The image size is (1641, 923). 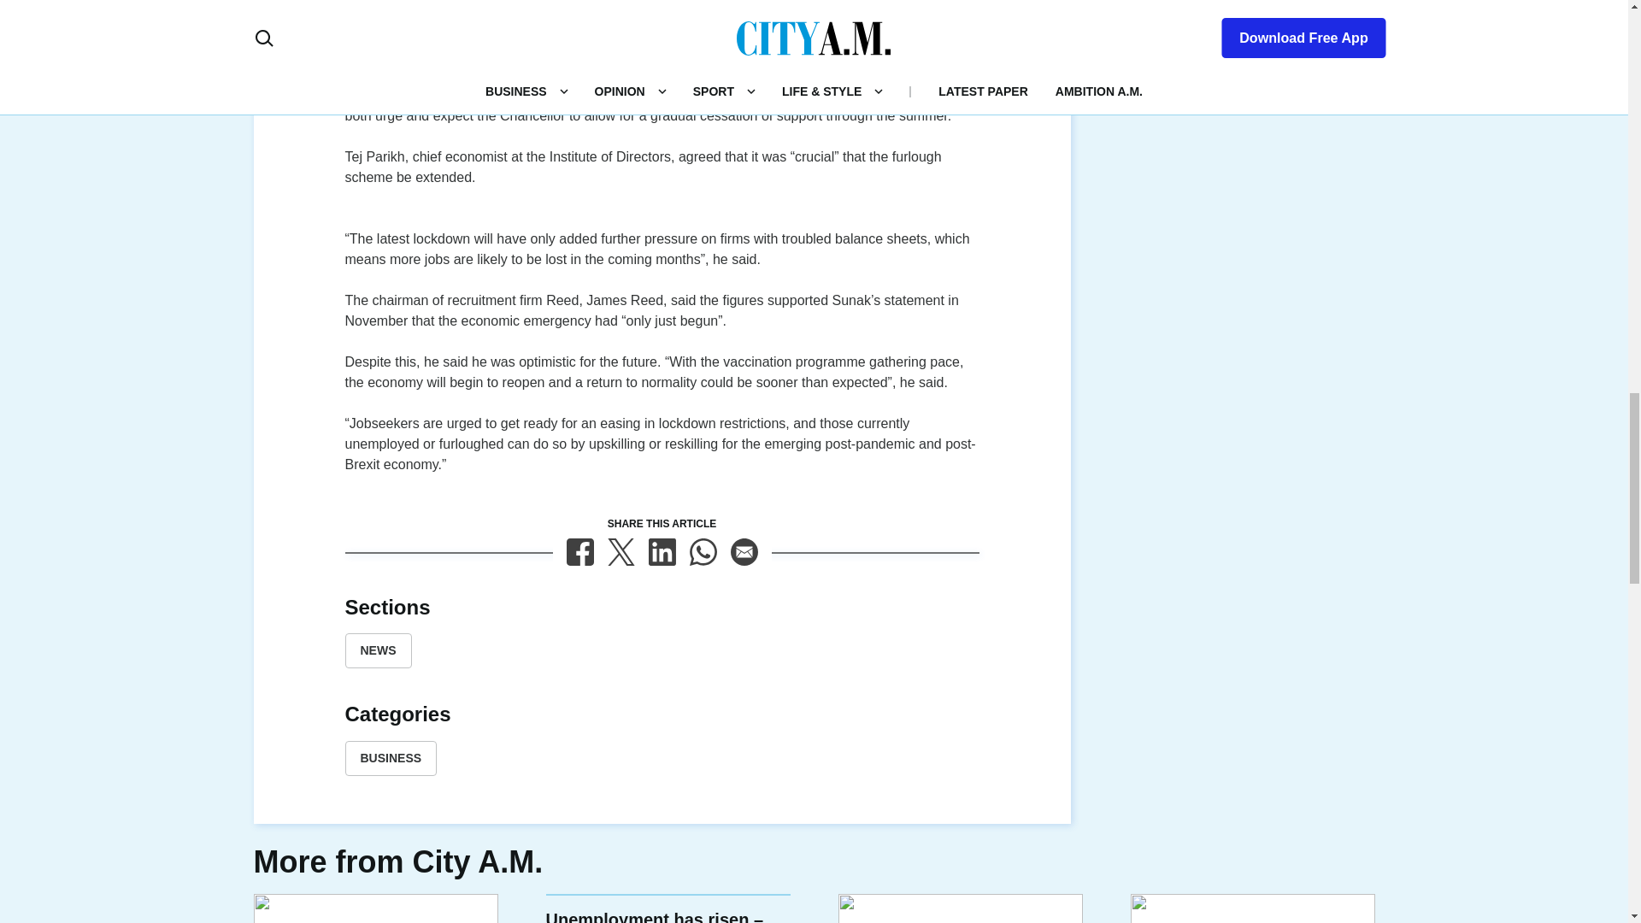 I want to click on Facebook, so click(x=579, y=552).